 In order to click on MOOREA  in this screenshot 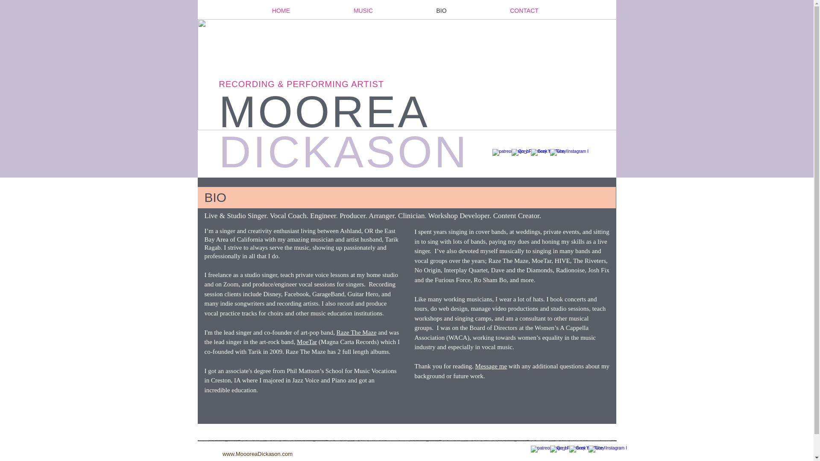, I will do `click(330, 112)`.